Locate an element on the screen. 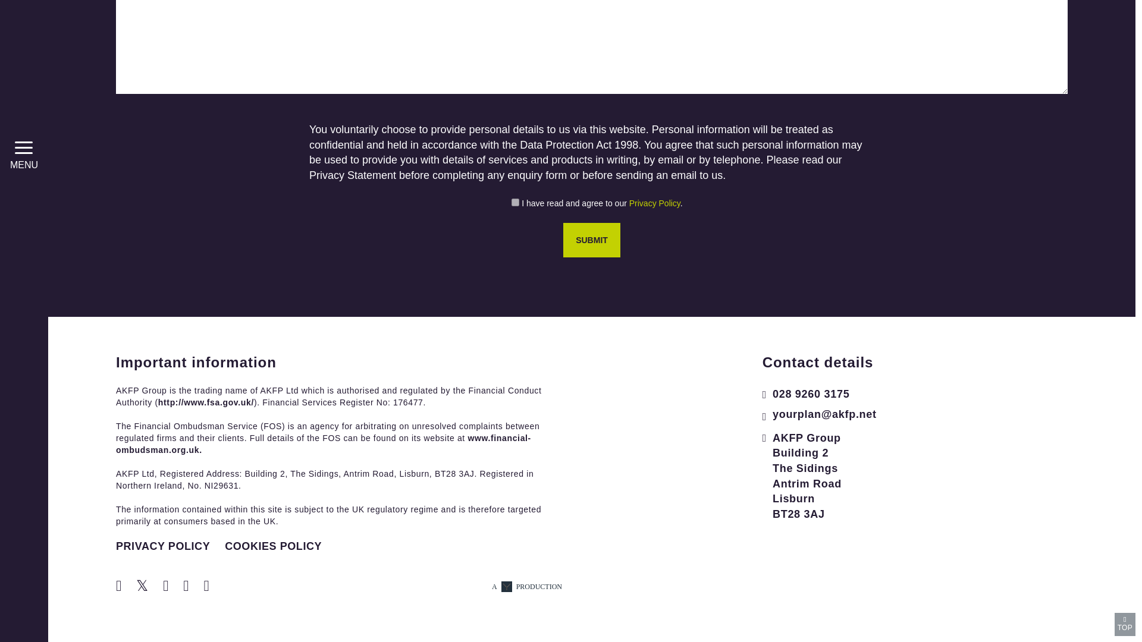 The width and height of the screenshot is (1142, 642). The Yardstick Agency is located at coordinates (527, 587).